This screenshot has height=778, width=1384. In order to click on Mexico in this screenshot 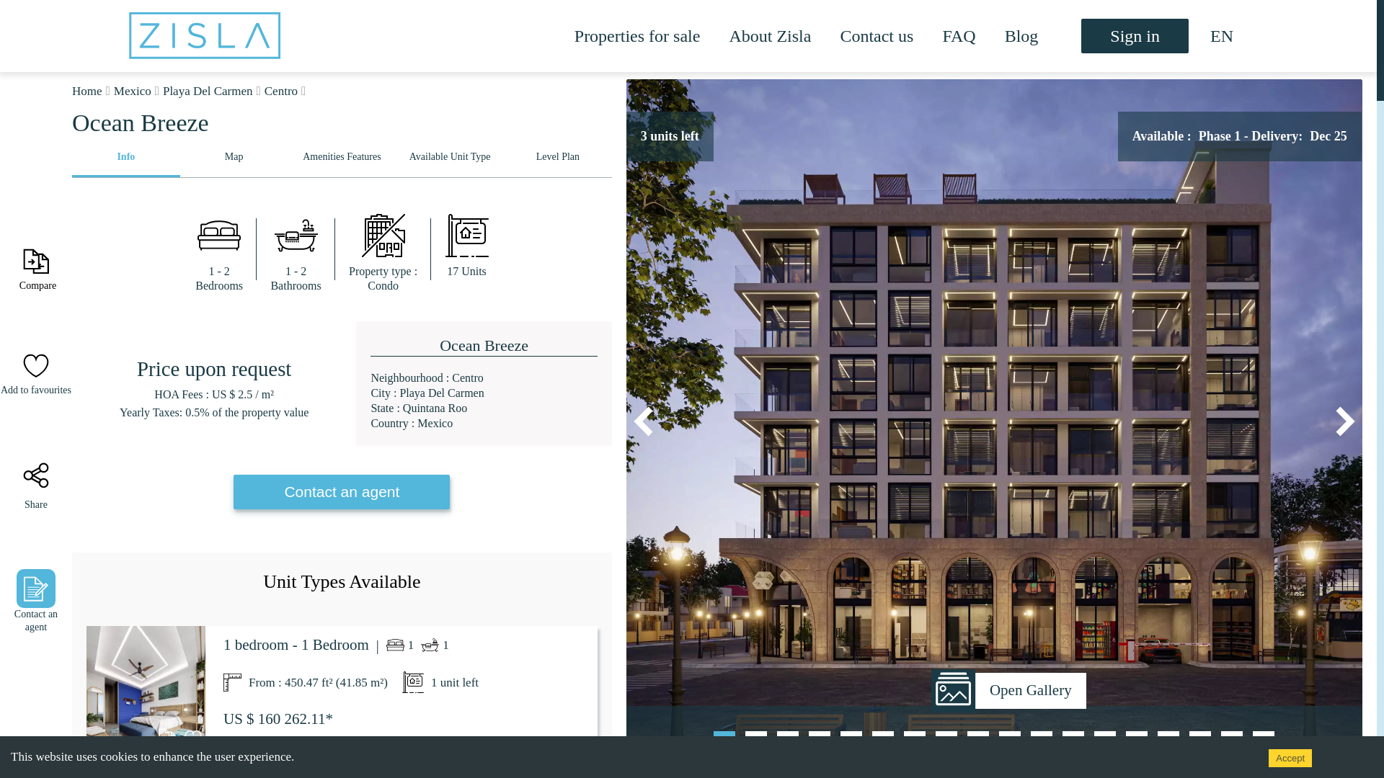, I will do `click(132, 91)`.